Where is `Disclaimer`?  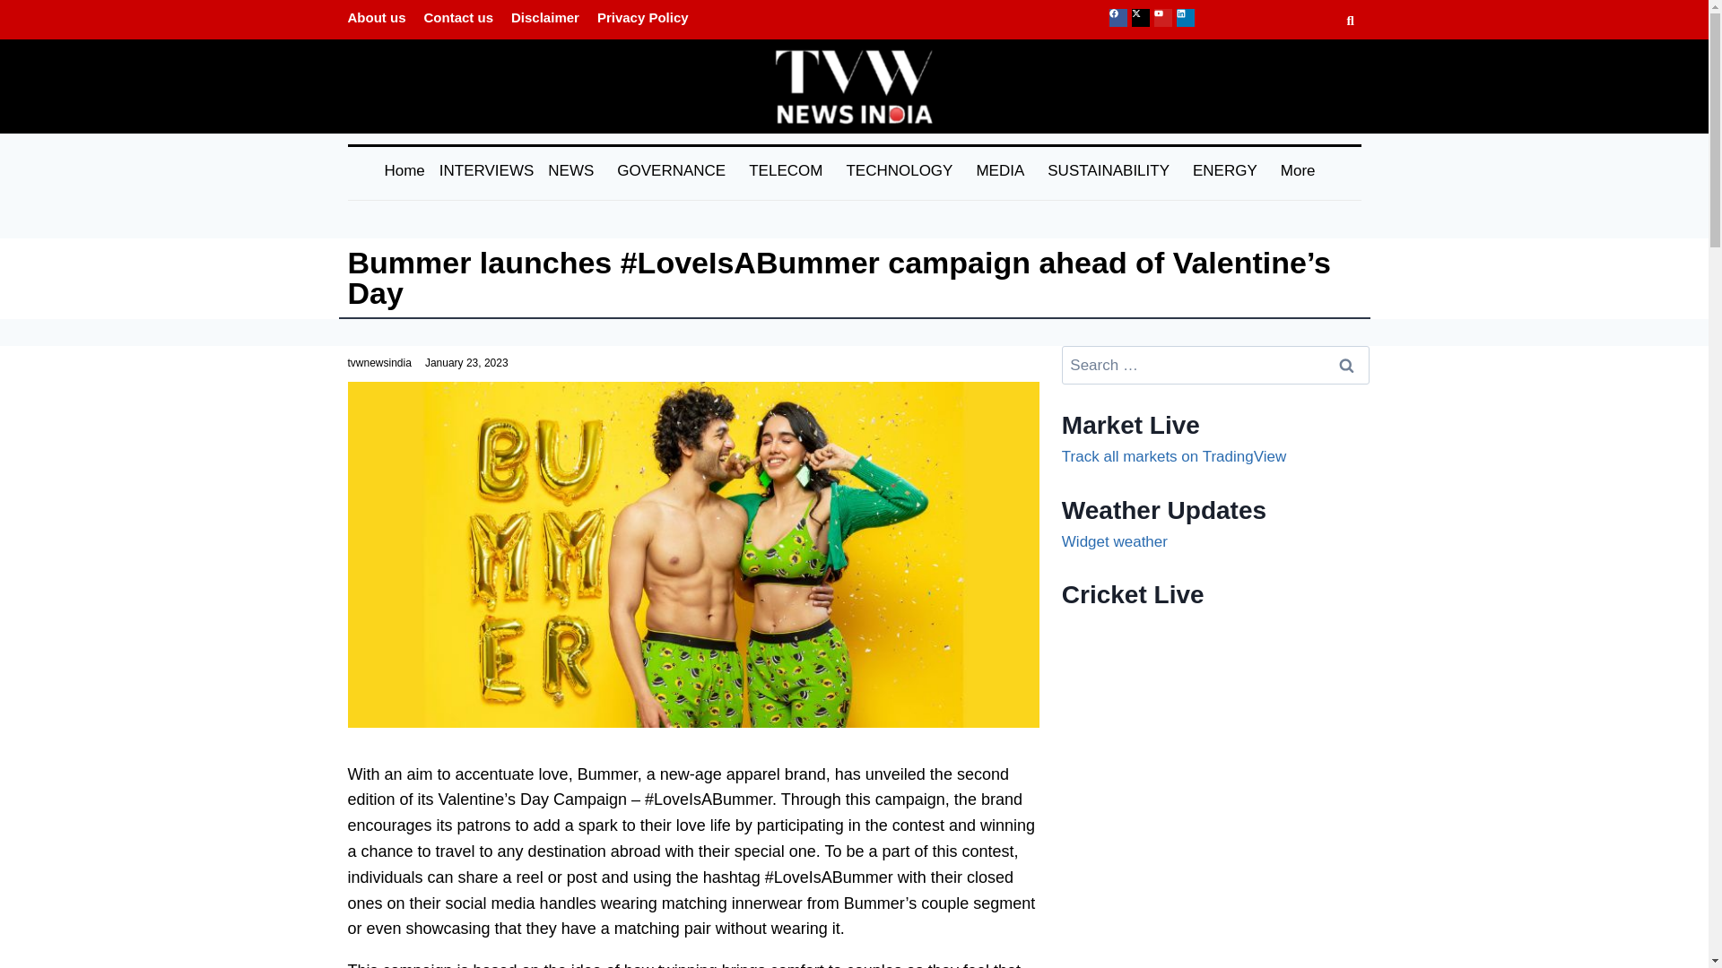
Disclaimer is located at coordinates (545, 17).